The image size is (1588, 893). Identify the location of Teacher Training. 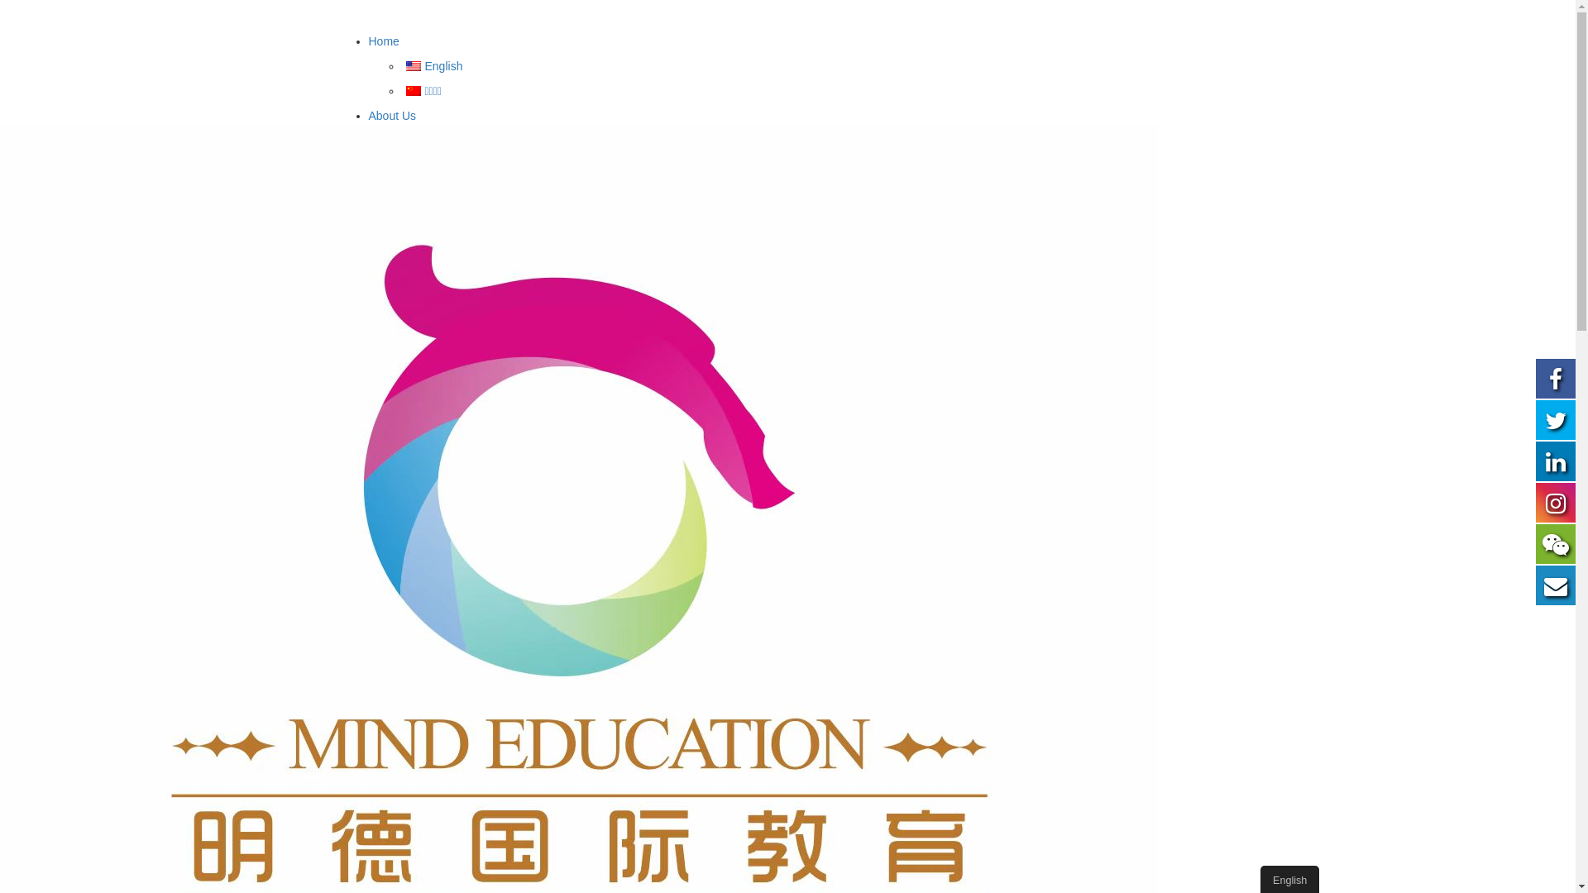
(445, 813).